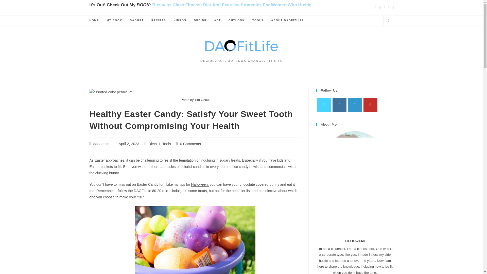 This screenshot has width=487, height=274. I want to click on RECIPES, so click(159, 20).